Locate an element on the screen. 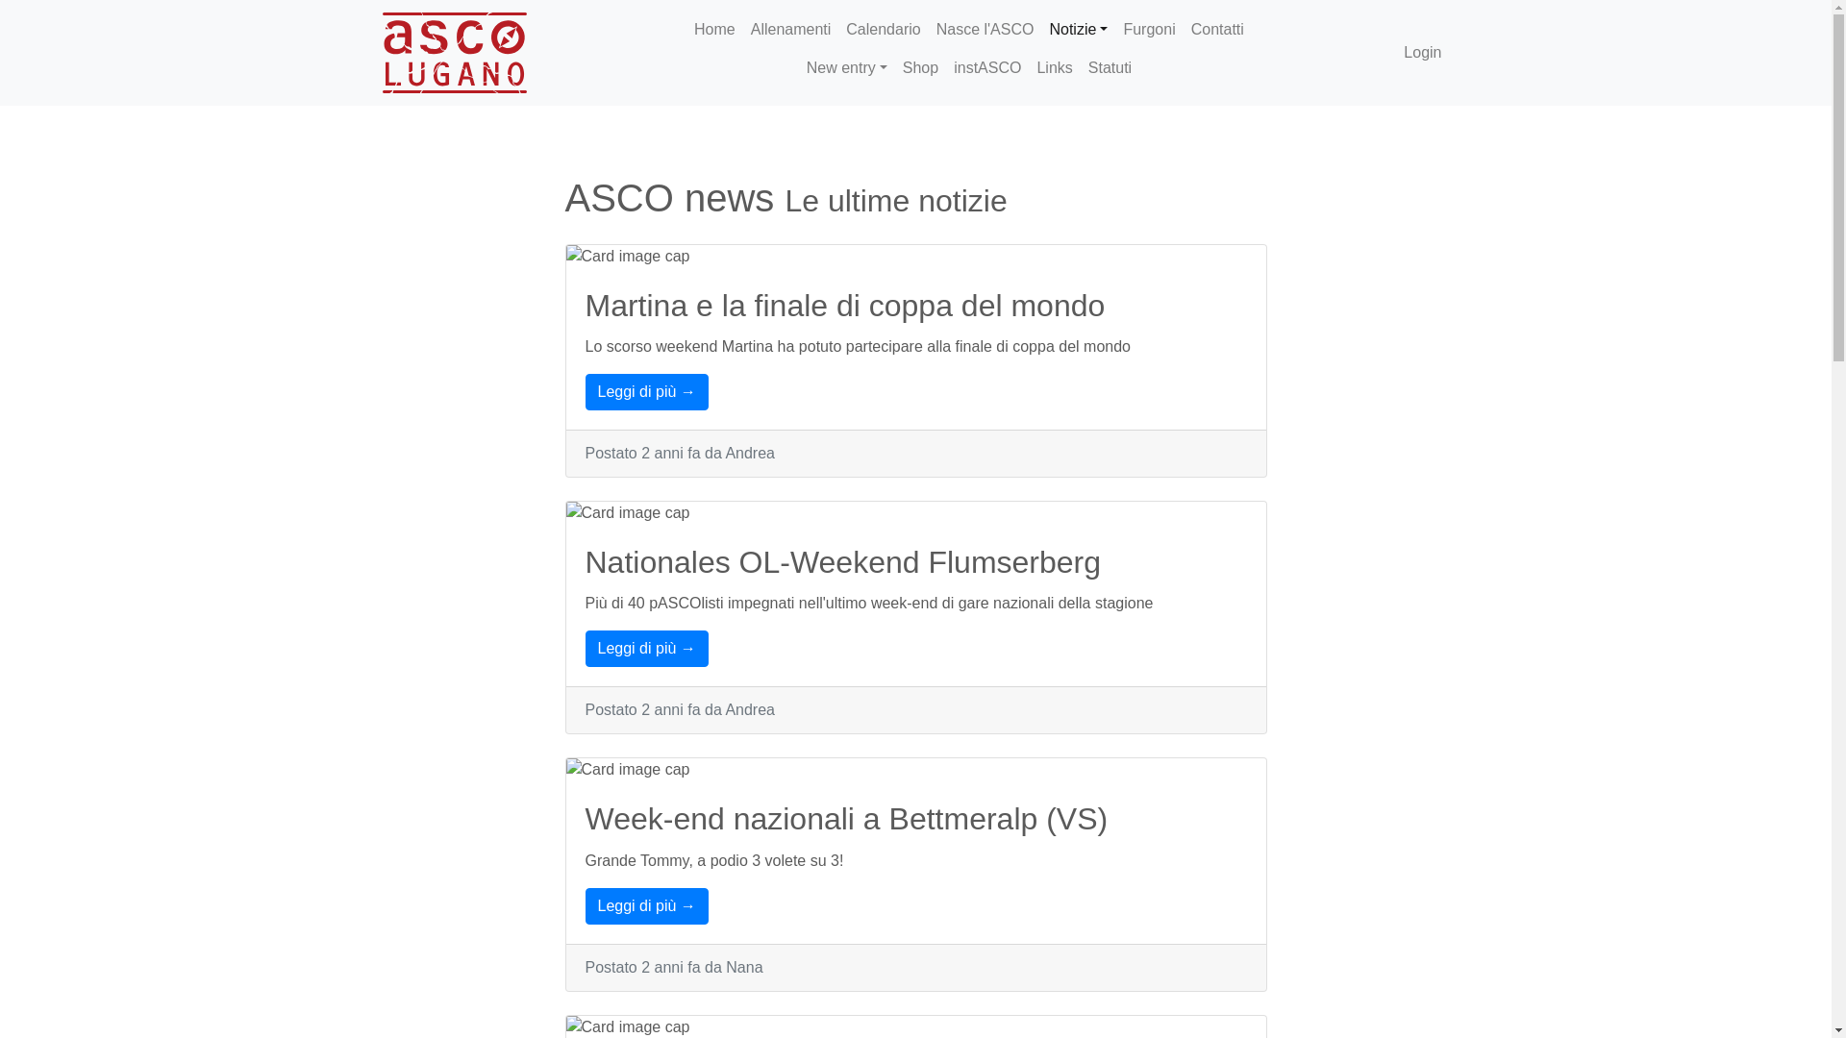  Home is located at coordinates (715, 30).